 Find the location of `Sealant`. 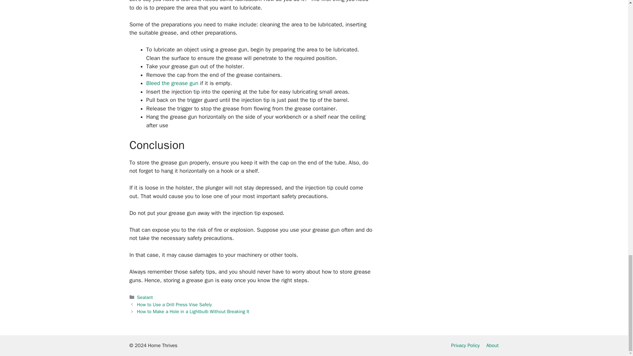

Sealant is located at coordinates (145, 297).